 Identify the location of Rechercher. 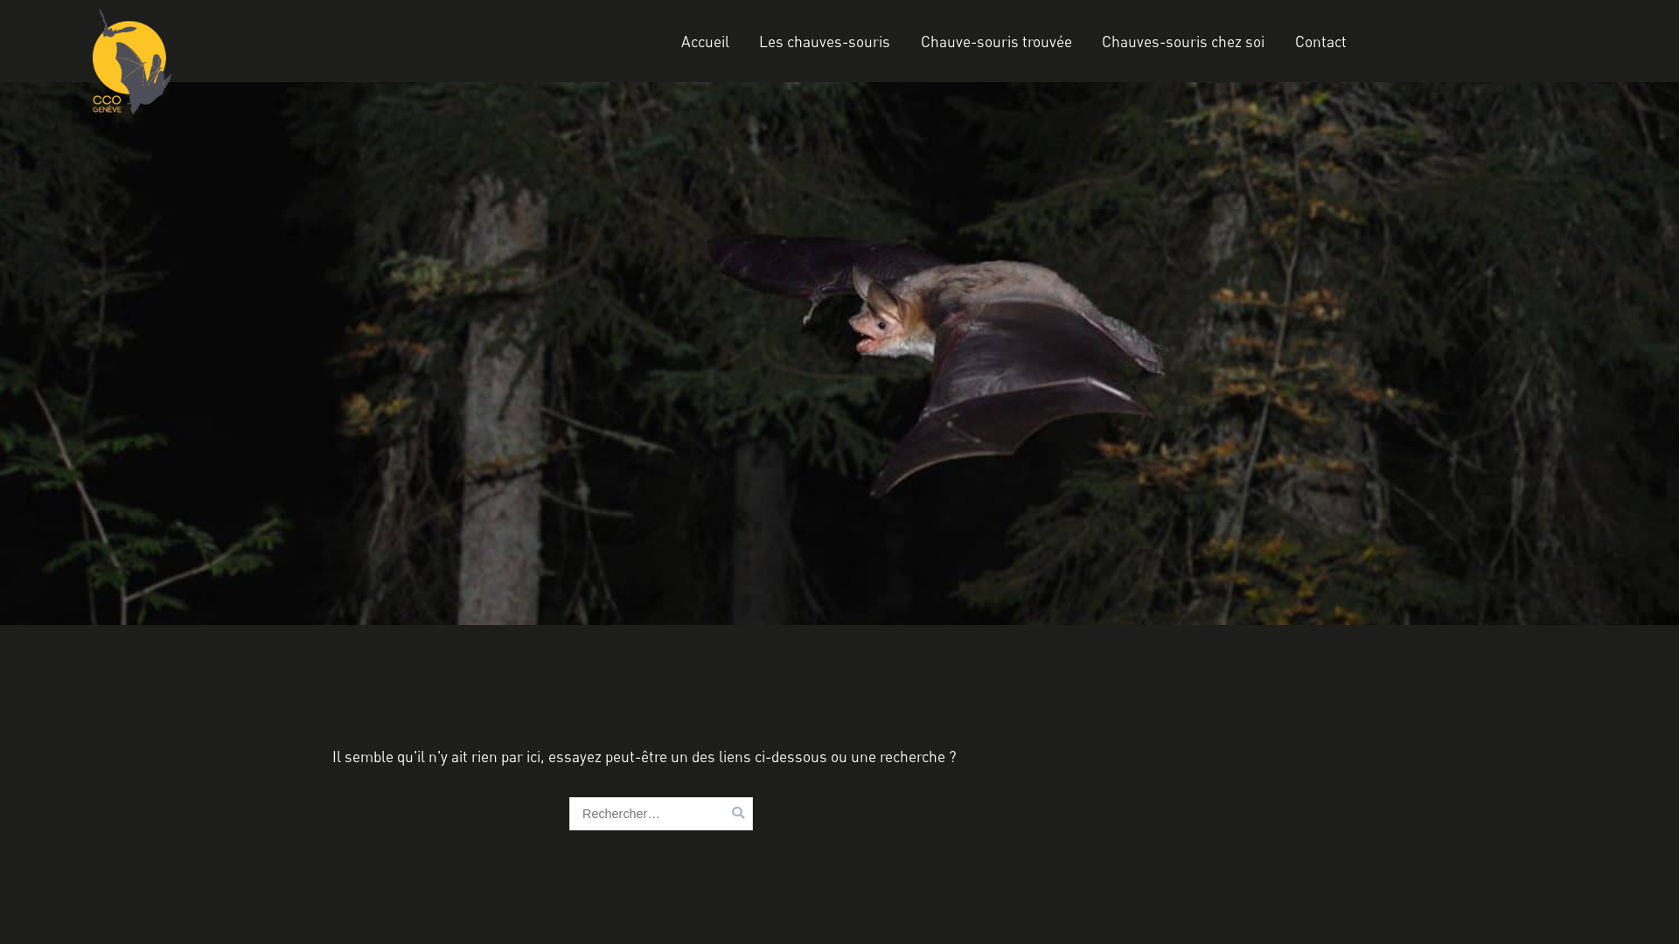
(45, 16).